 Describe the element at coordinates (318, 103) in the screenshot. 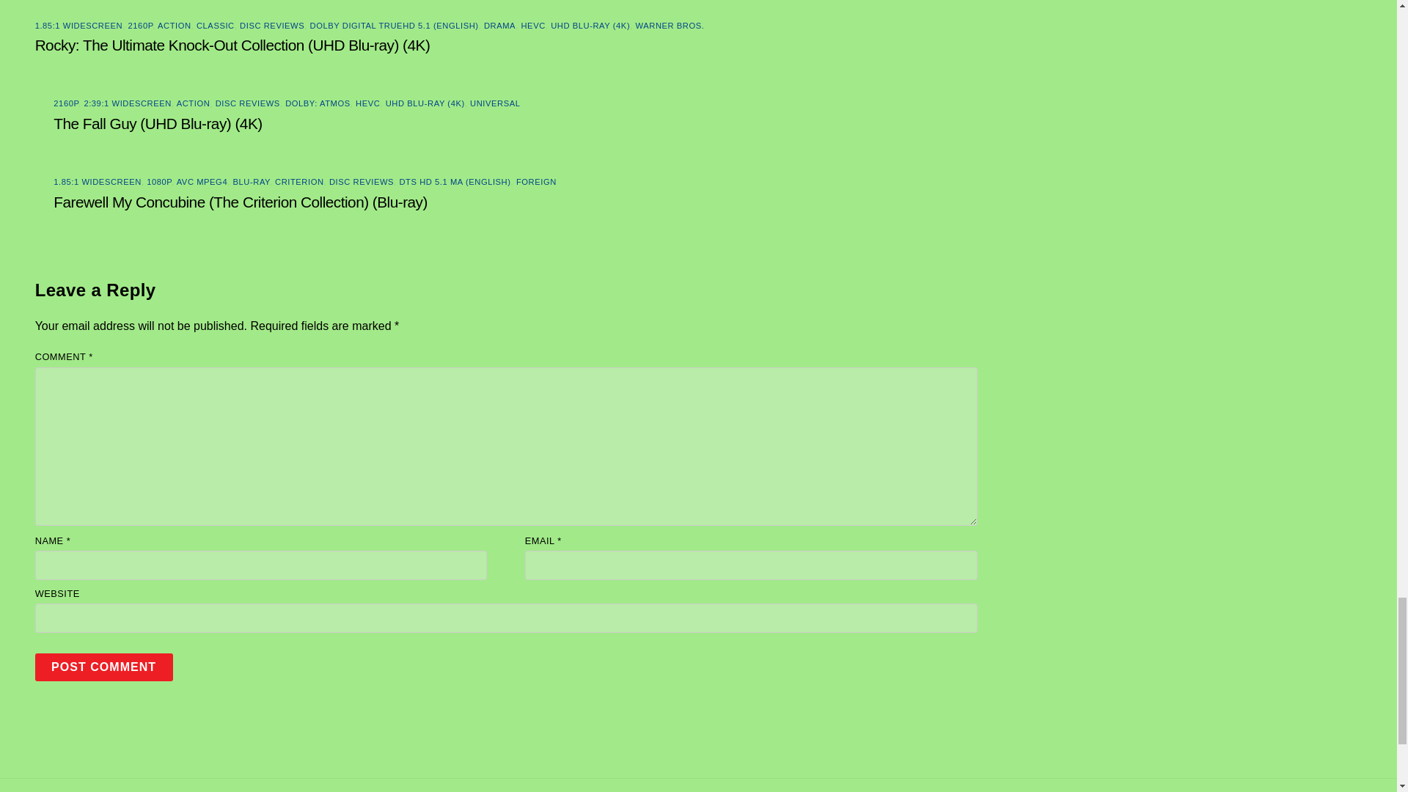

I see `DOLBY: ATMOS` at that location.